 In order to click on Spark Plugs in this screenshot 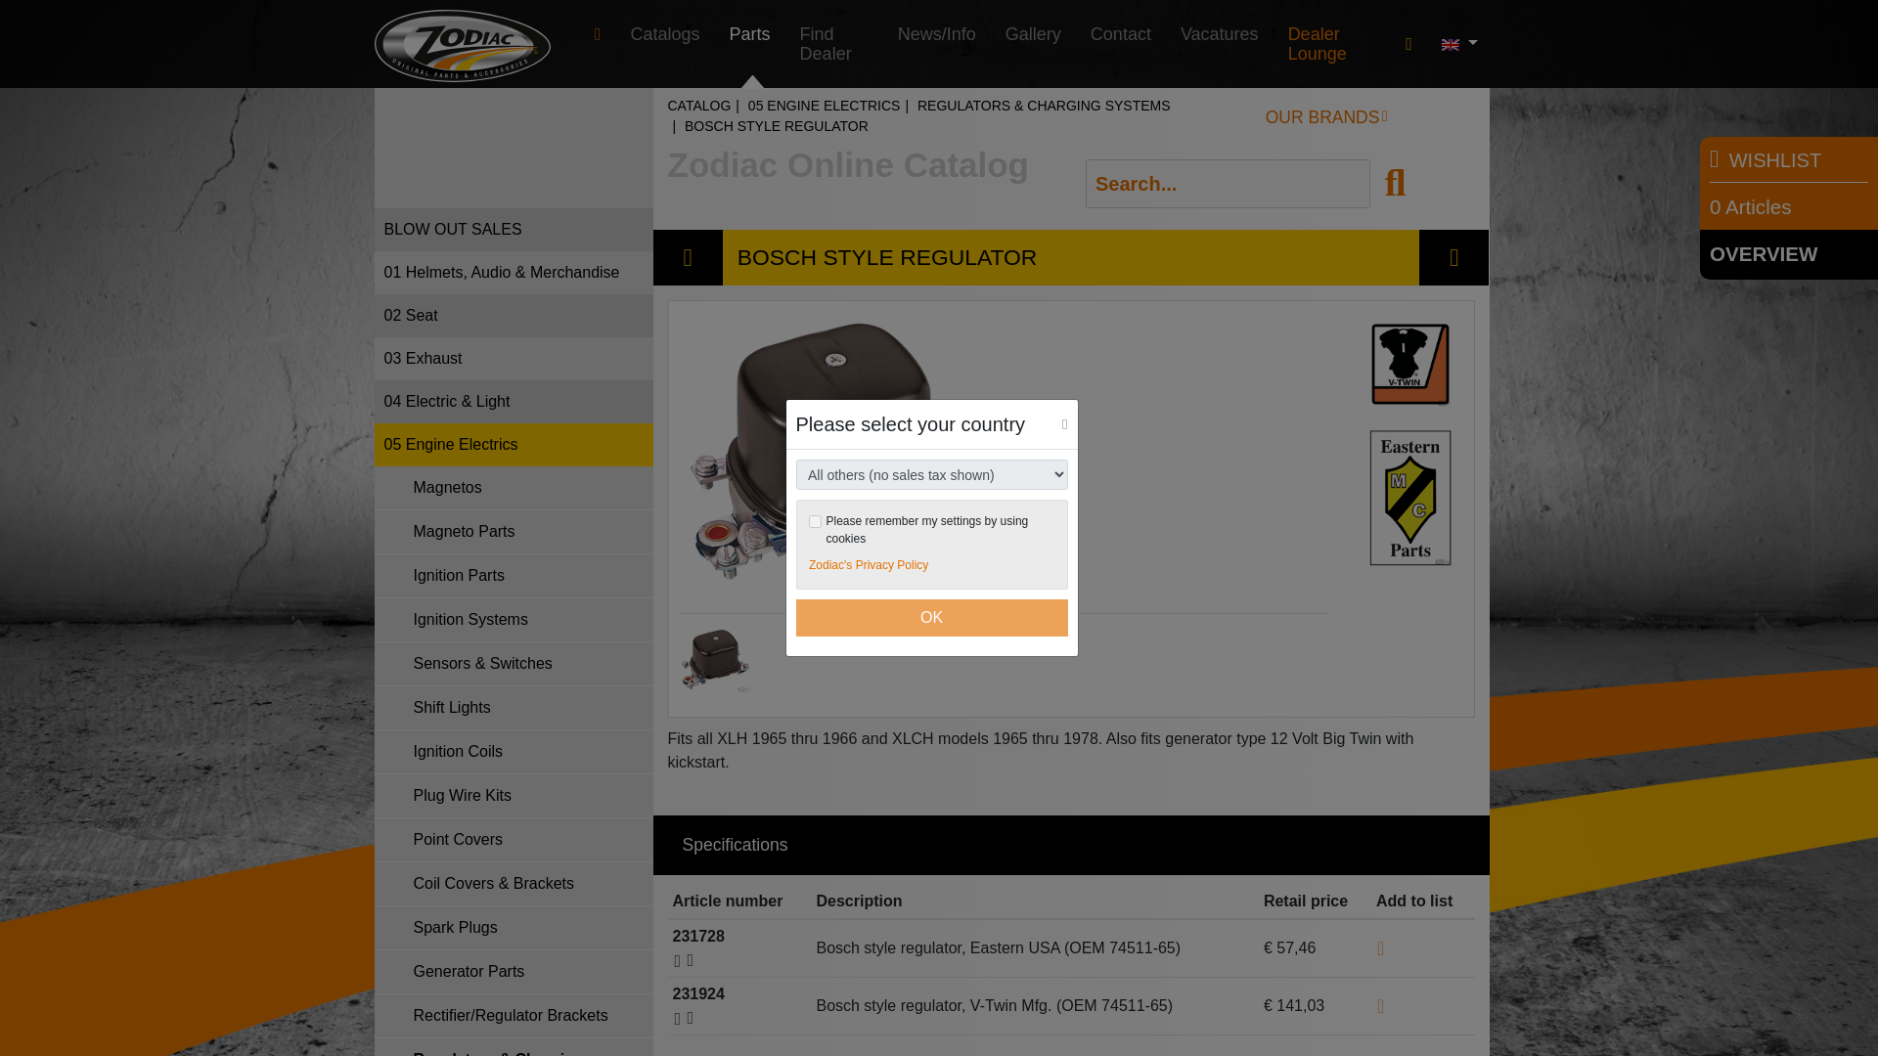, I will do `click(513, 928)`.